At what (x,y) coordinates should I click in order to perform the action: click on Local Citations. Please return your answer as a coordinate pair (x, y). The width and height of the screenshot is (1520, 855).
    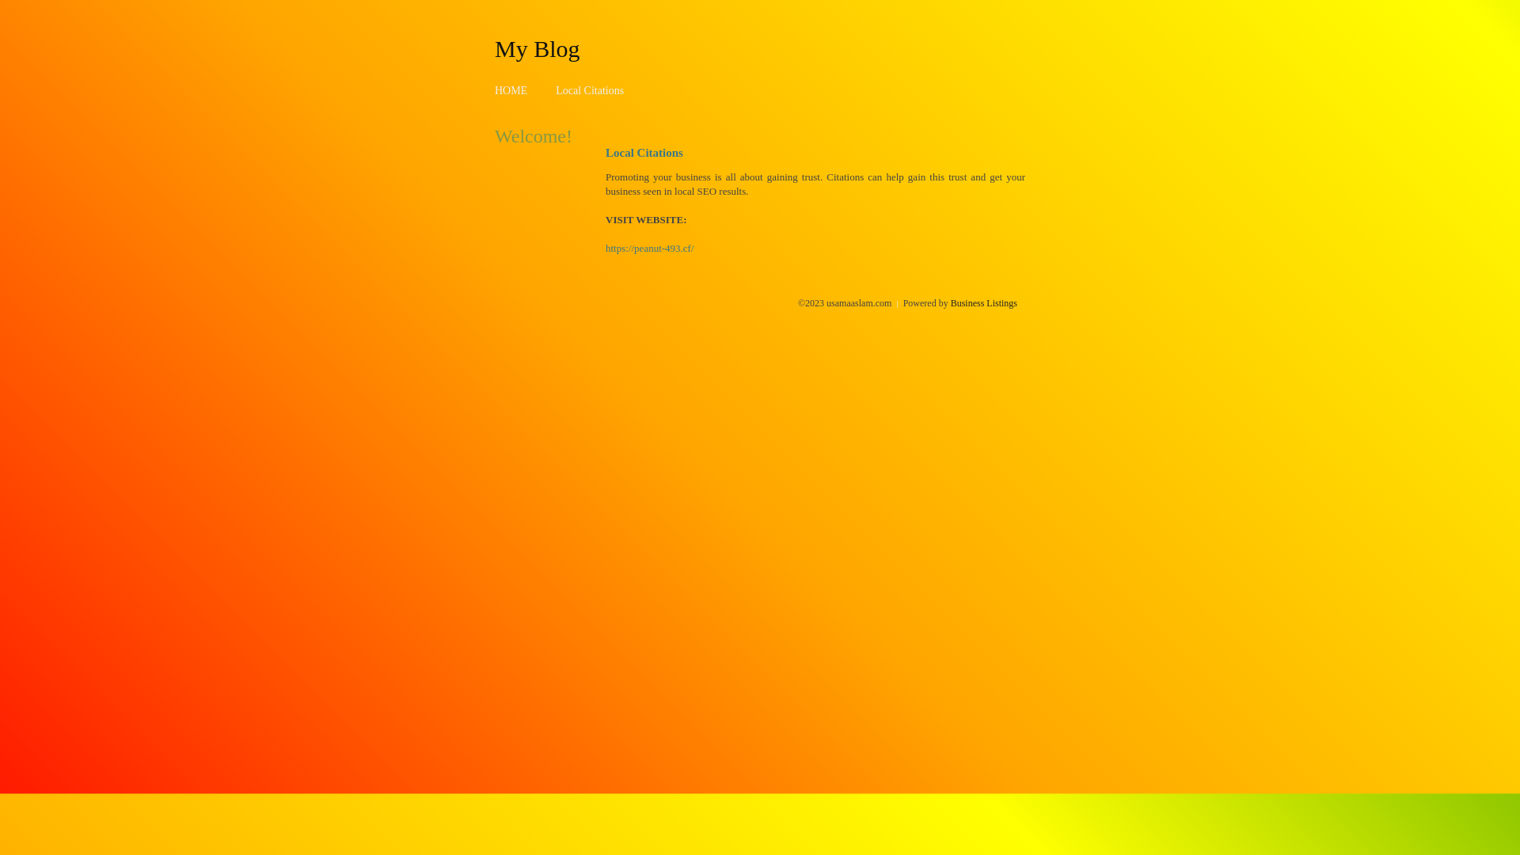
    Looking at the image, I should click on (590, 90).